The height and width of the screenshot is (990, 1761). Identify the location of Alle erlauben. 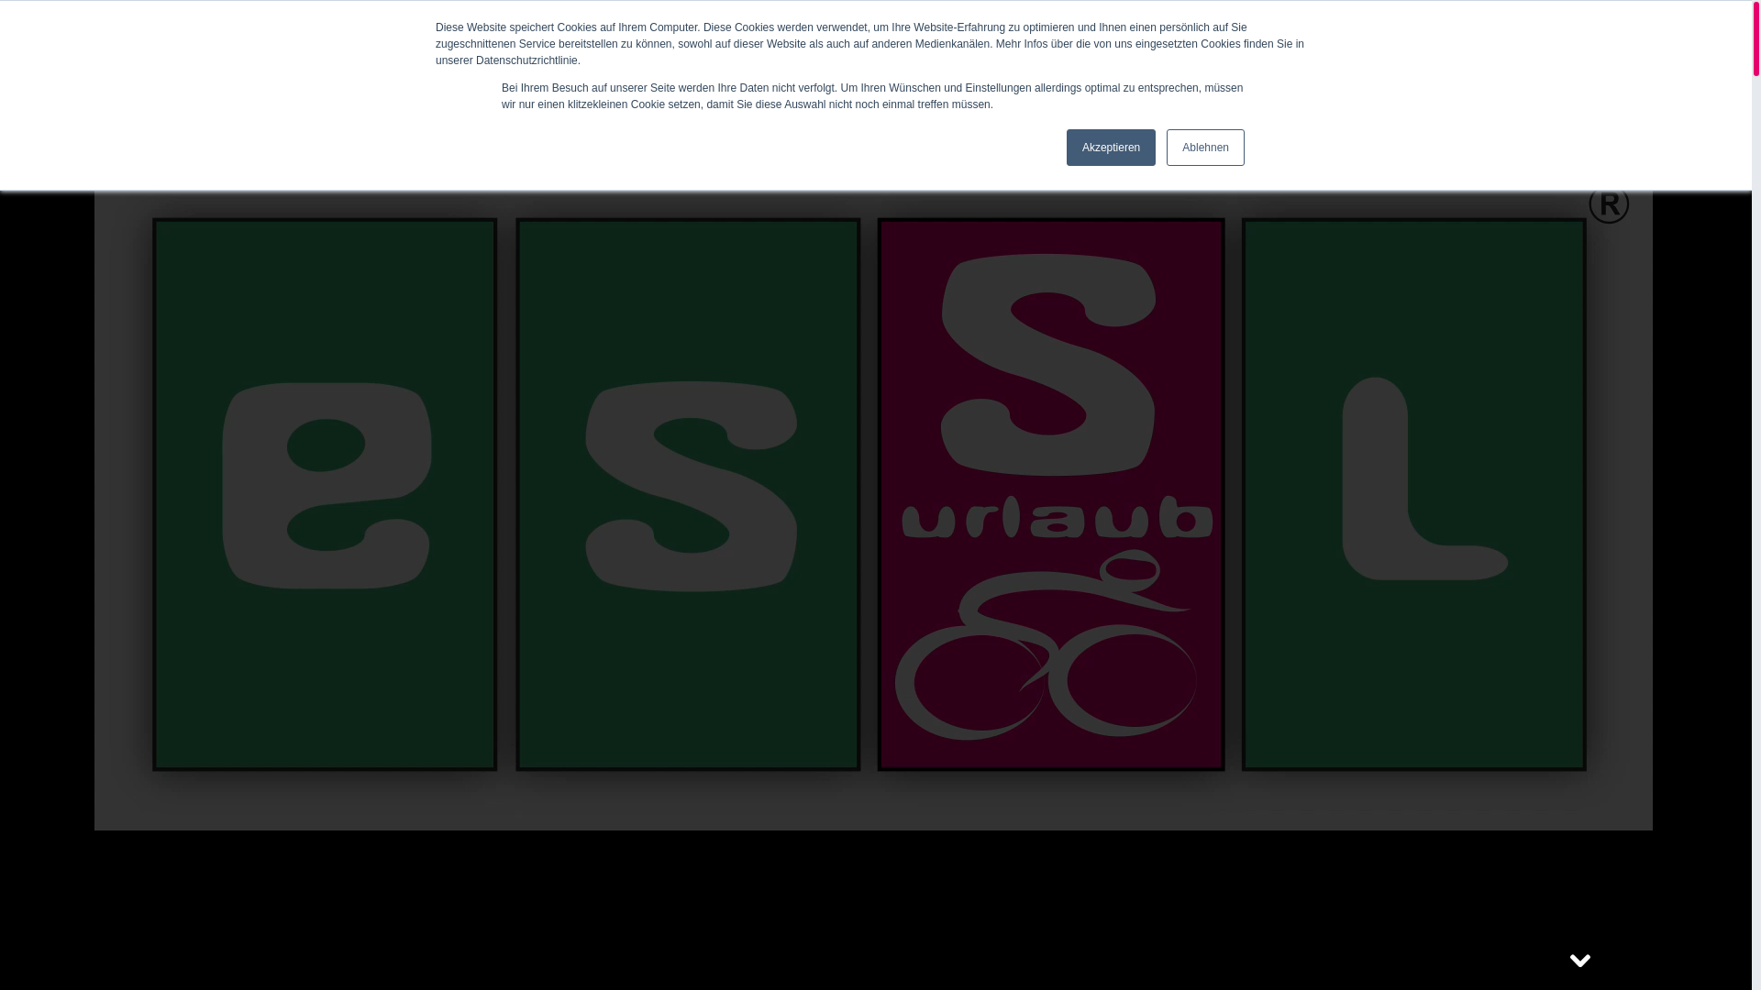
(1664, 46).